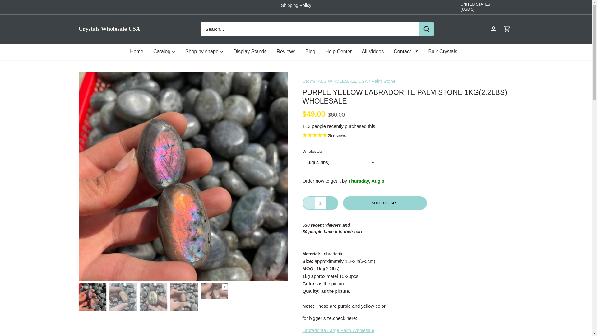  Describe the element at coordinates (296, 5) in the screenshot. I see `Shipping Policy` at that location.